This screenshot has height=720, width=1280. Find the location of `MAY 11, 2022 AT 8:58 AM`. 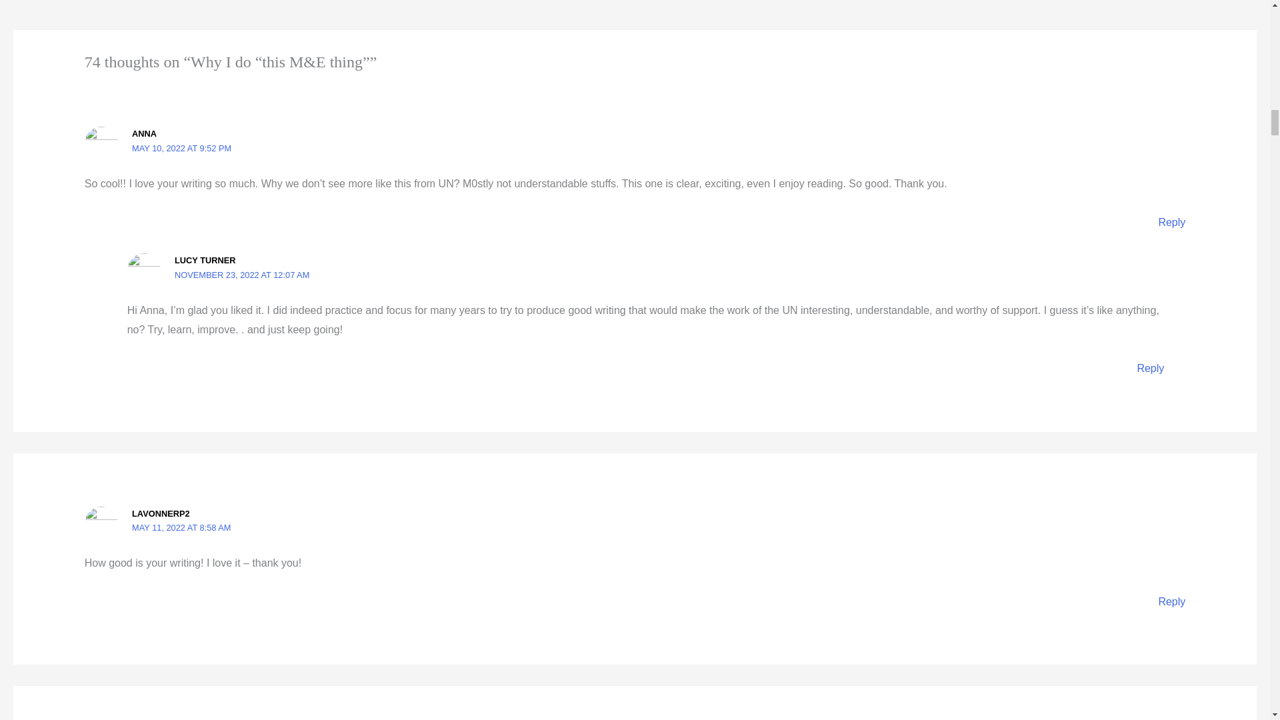

MAY 11, 2022 AT 8:58 AM is located at coordinates (181, 528).